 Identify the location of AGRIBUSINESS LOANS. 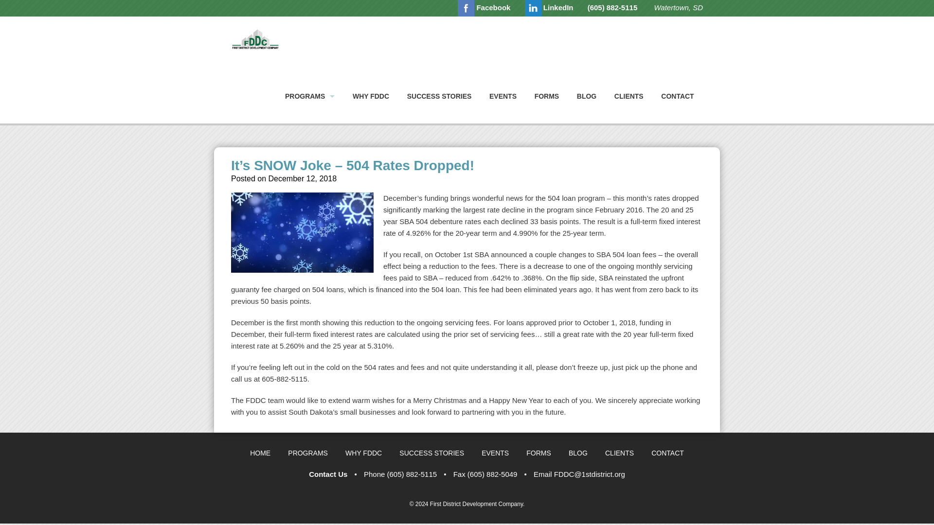
(310, 195).